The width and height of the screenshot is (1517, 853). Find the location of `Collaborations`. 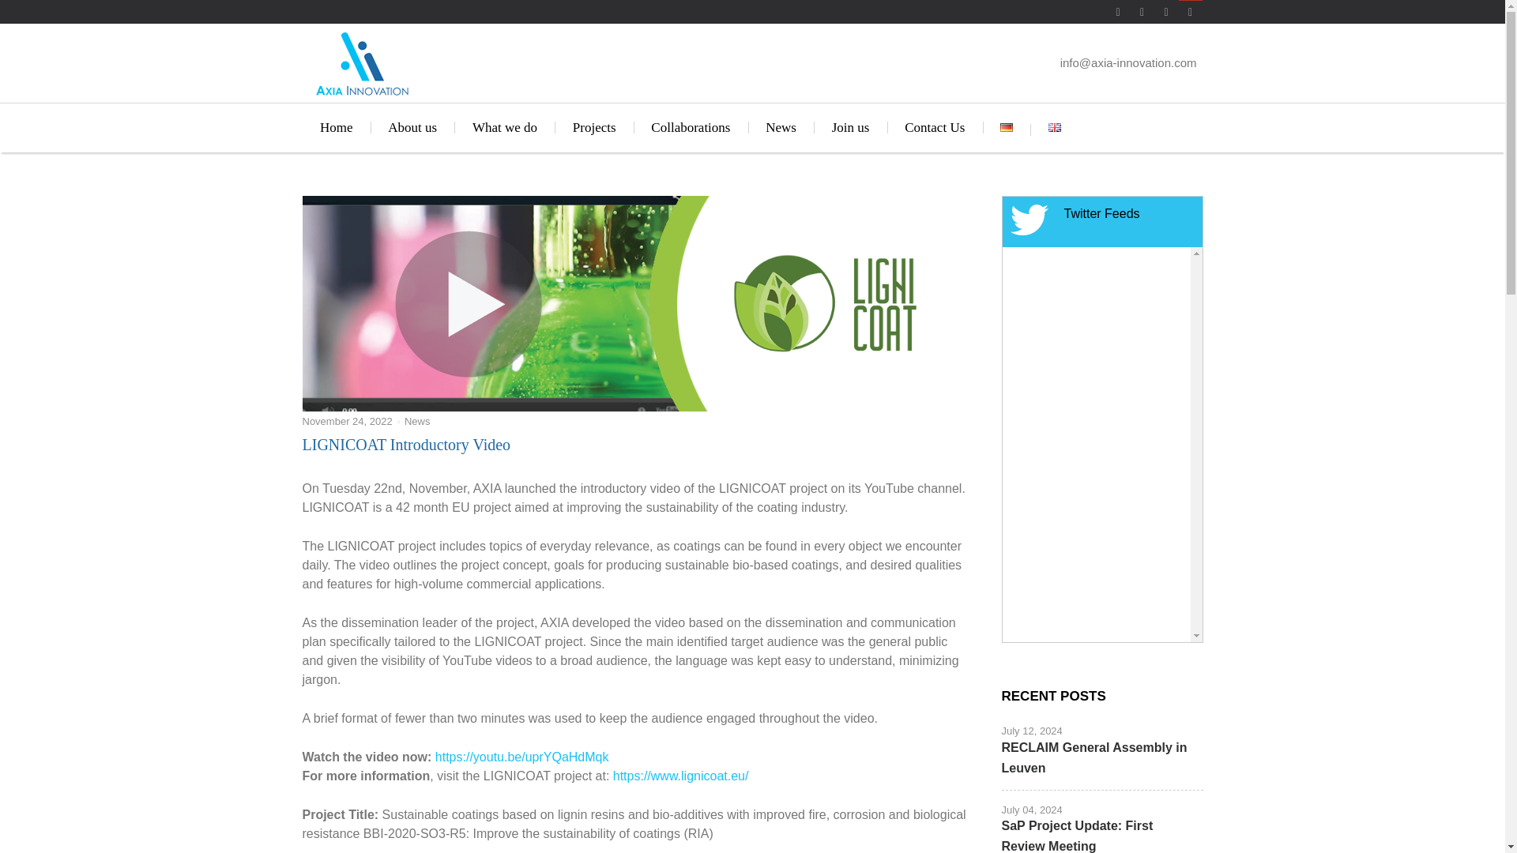

Collaborations is located at coordinates (691, 128).